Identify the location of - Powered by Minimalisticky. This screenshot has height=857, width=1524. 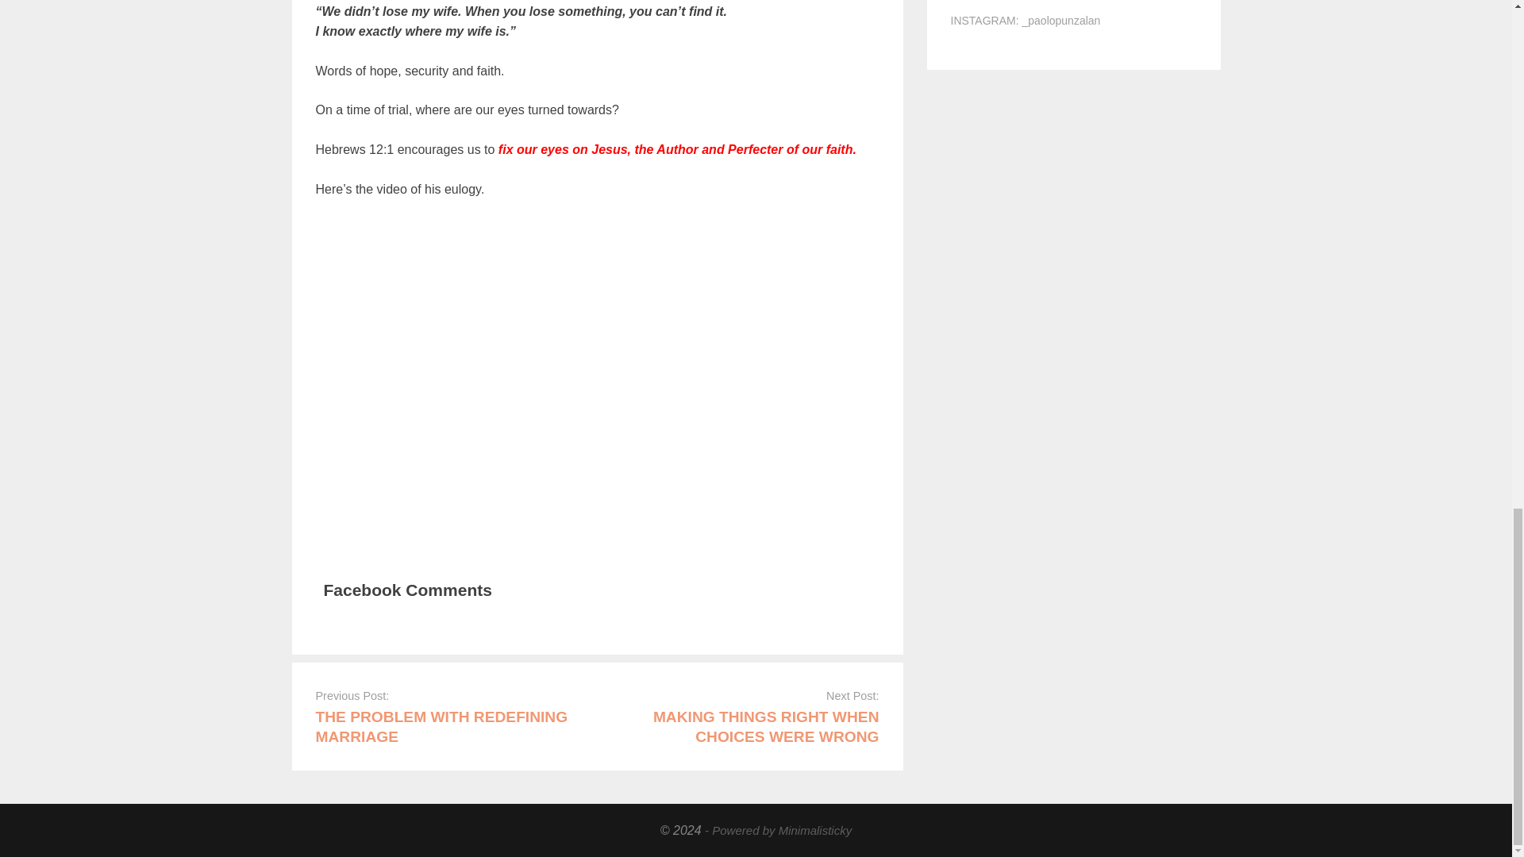
(778, 830).